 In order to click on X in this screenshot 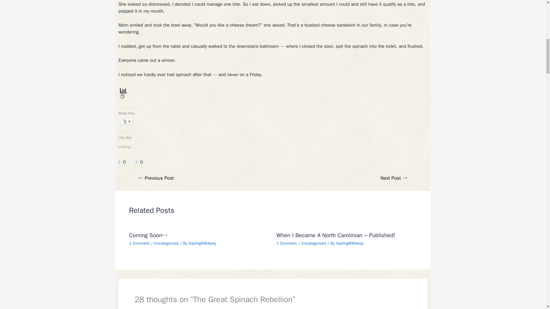, I will do `click(127, 121)`.